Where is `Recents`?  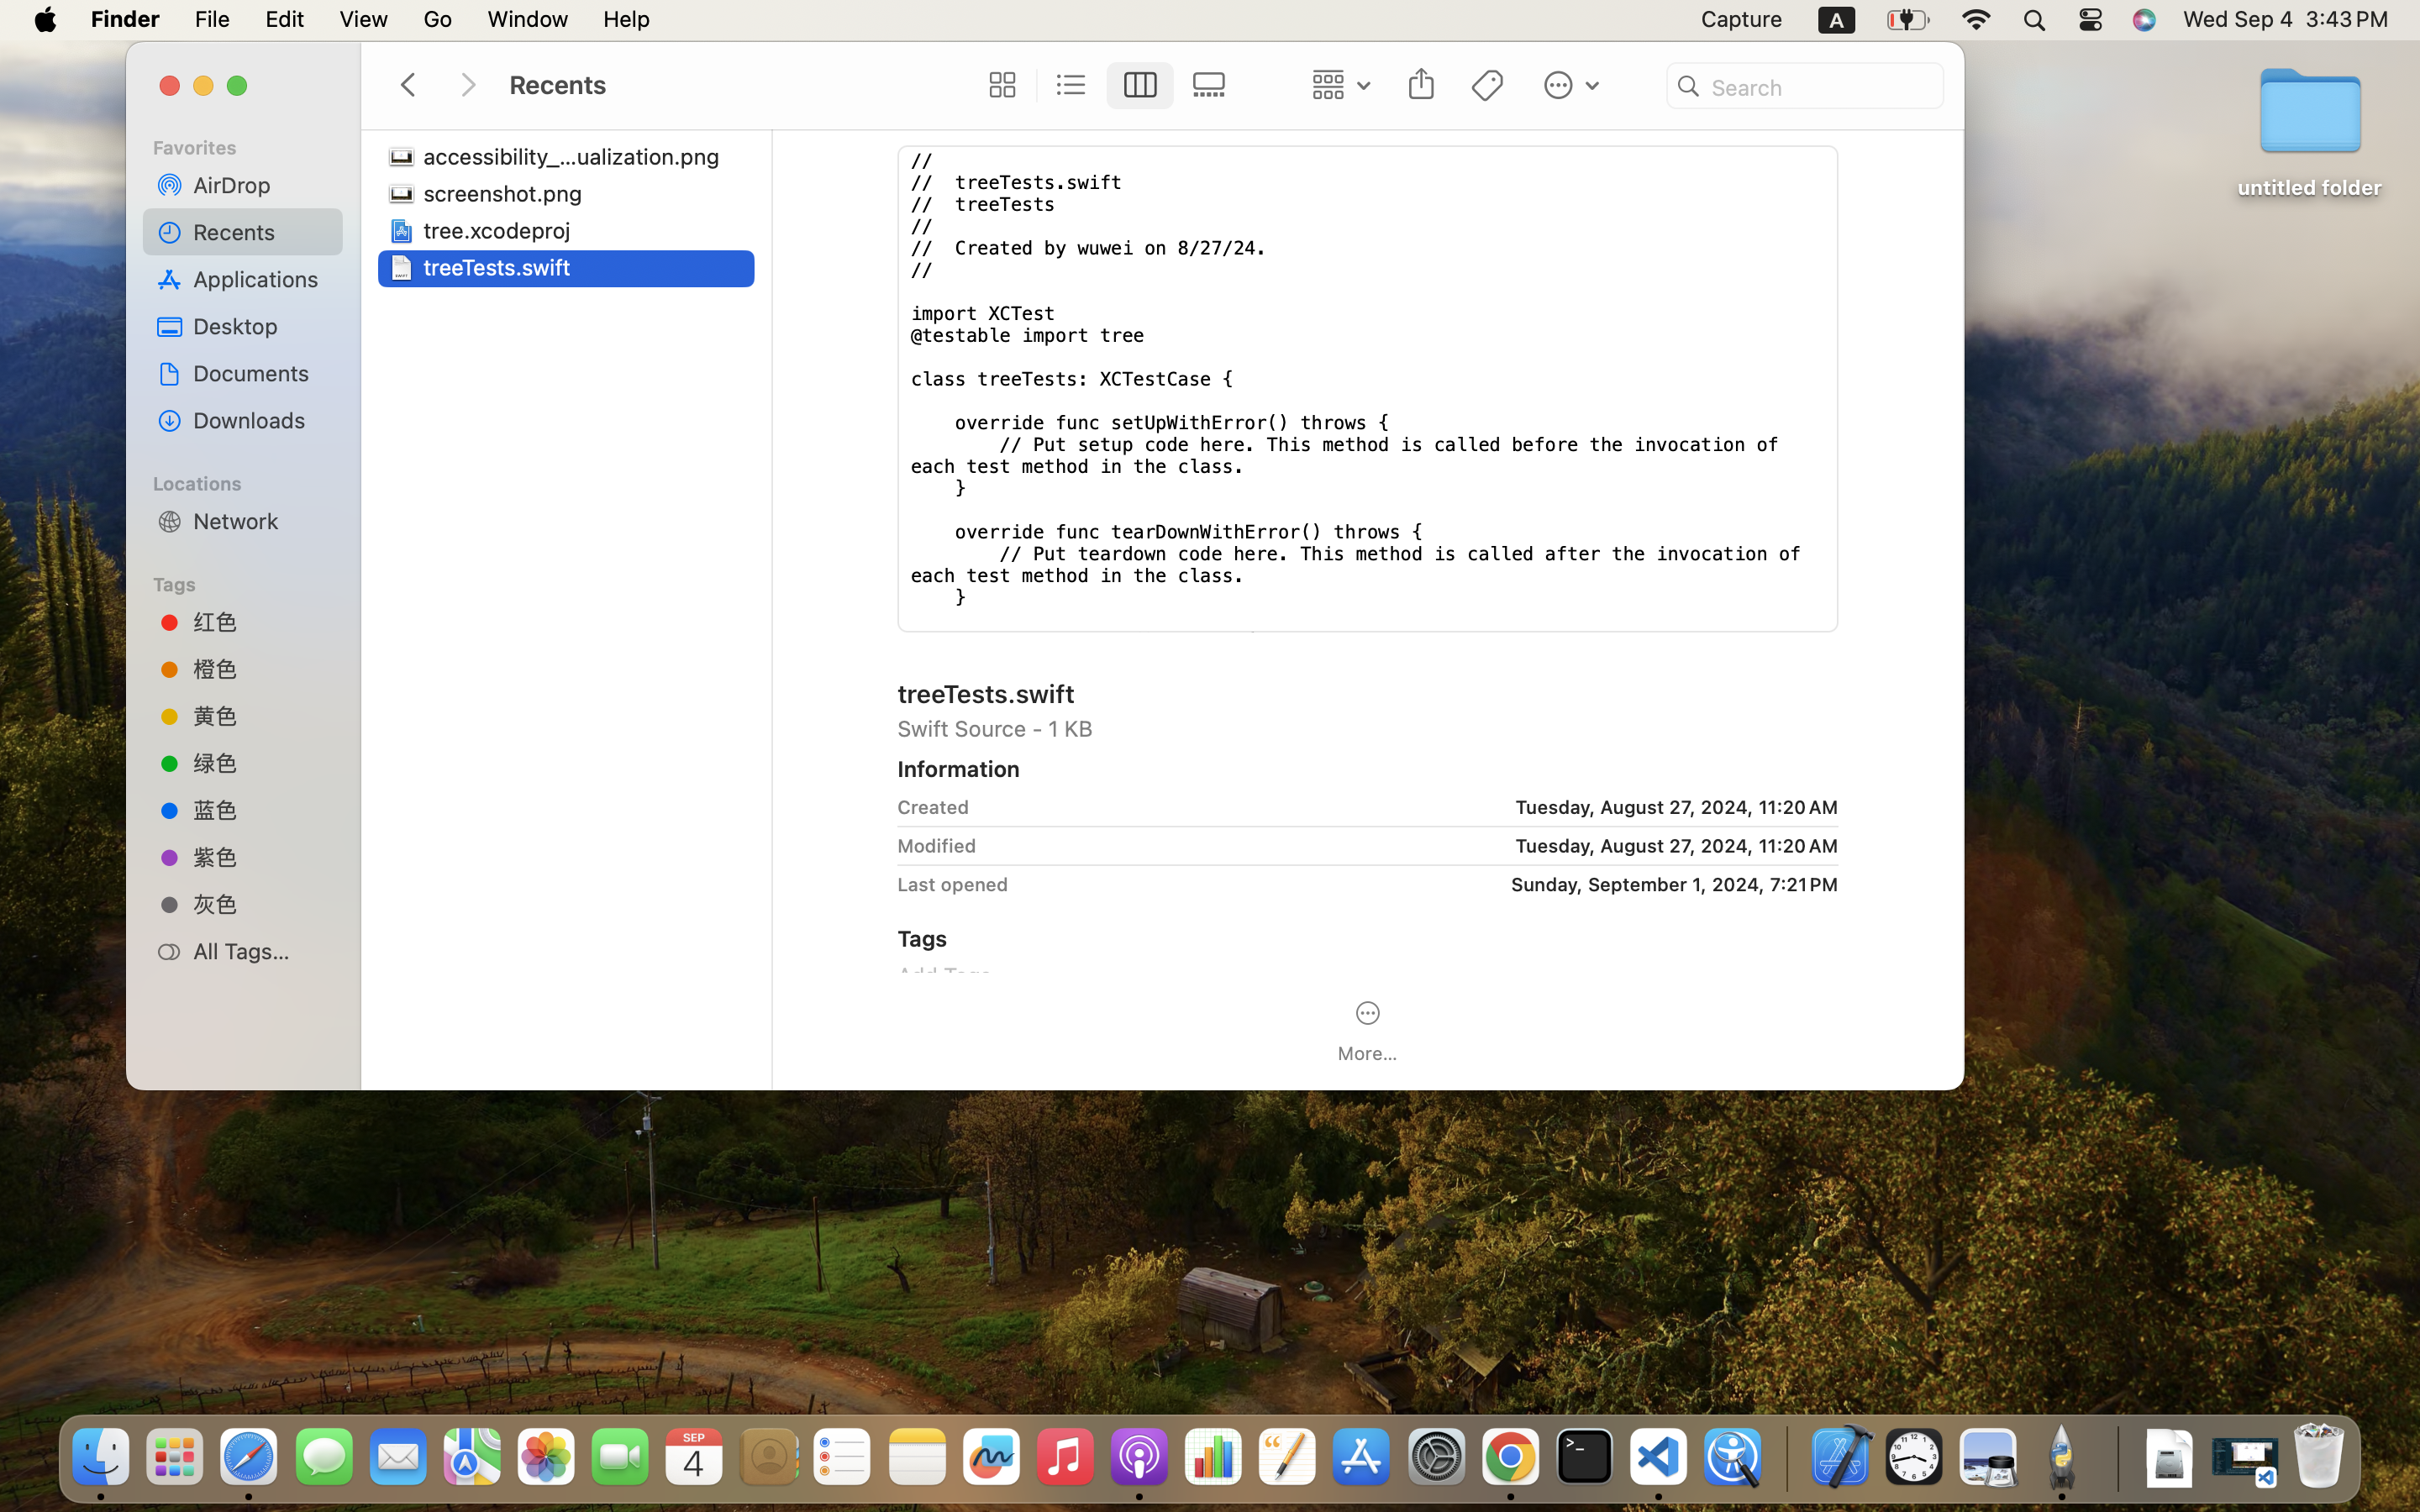 Recents is located at coordinates (261, 232).